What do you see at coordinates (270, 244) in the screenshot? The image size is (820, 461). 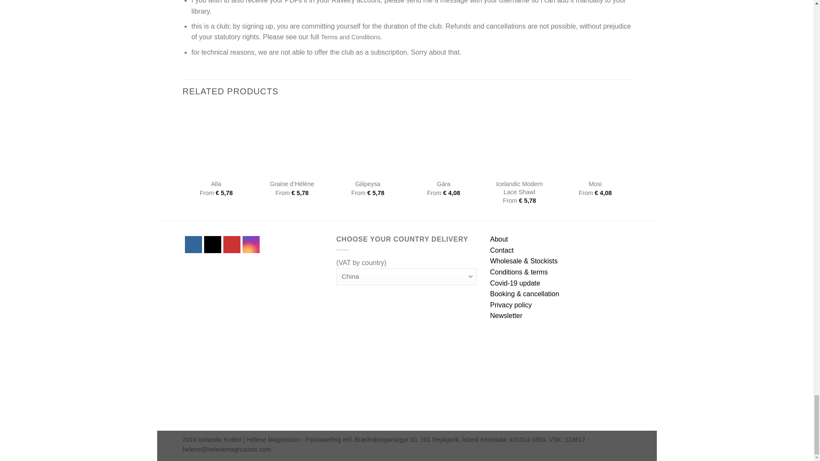 I see `SOCIALICON` at bounding box center [270, 244].